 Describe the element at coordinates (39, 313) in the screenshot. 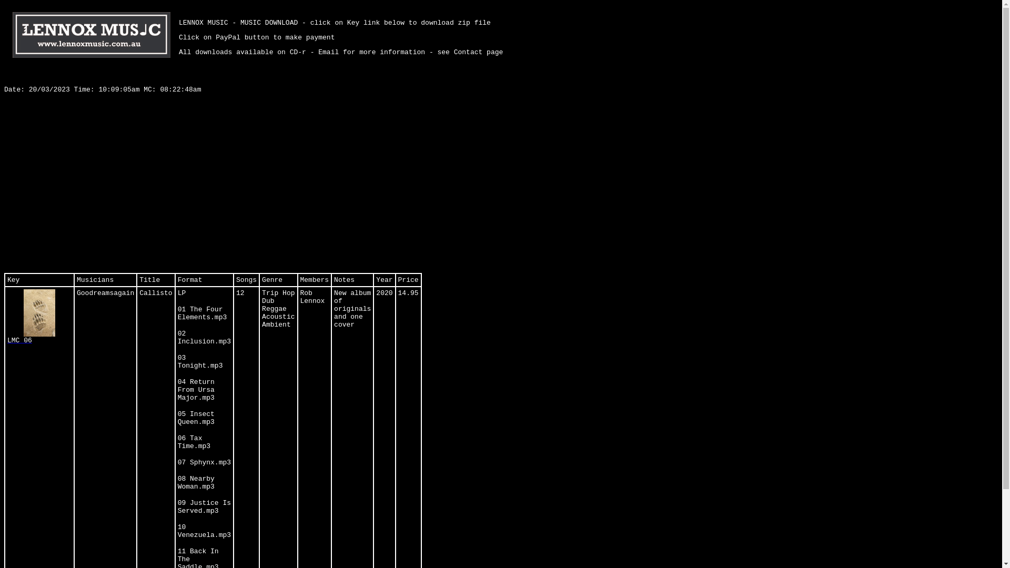

I see `LMC 06` at that location.